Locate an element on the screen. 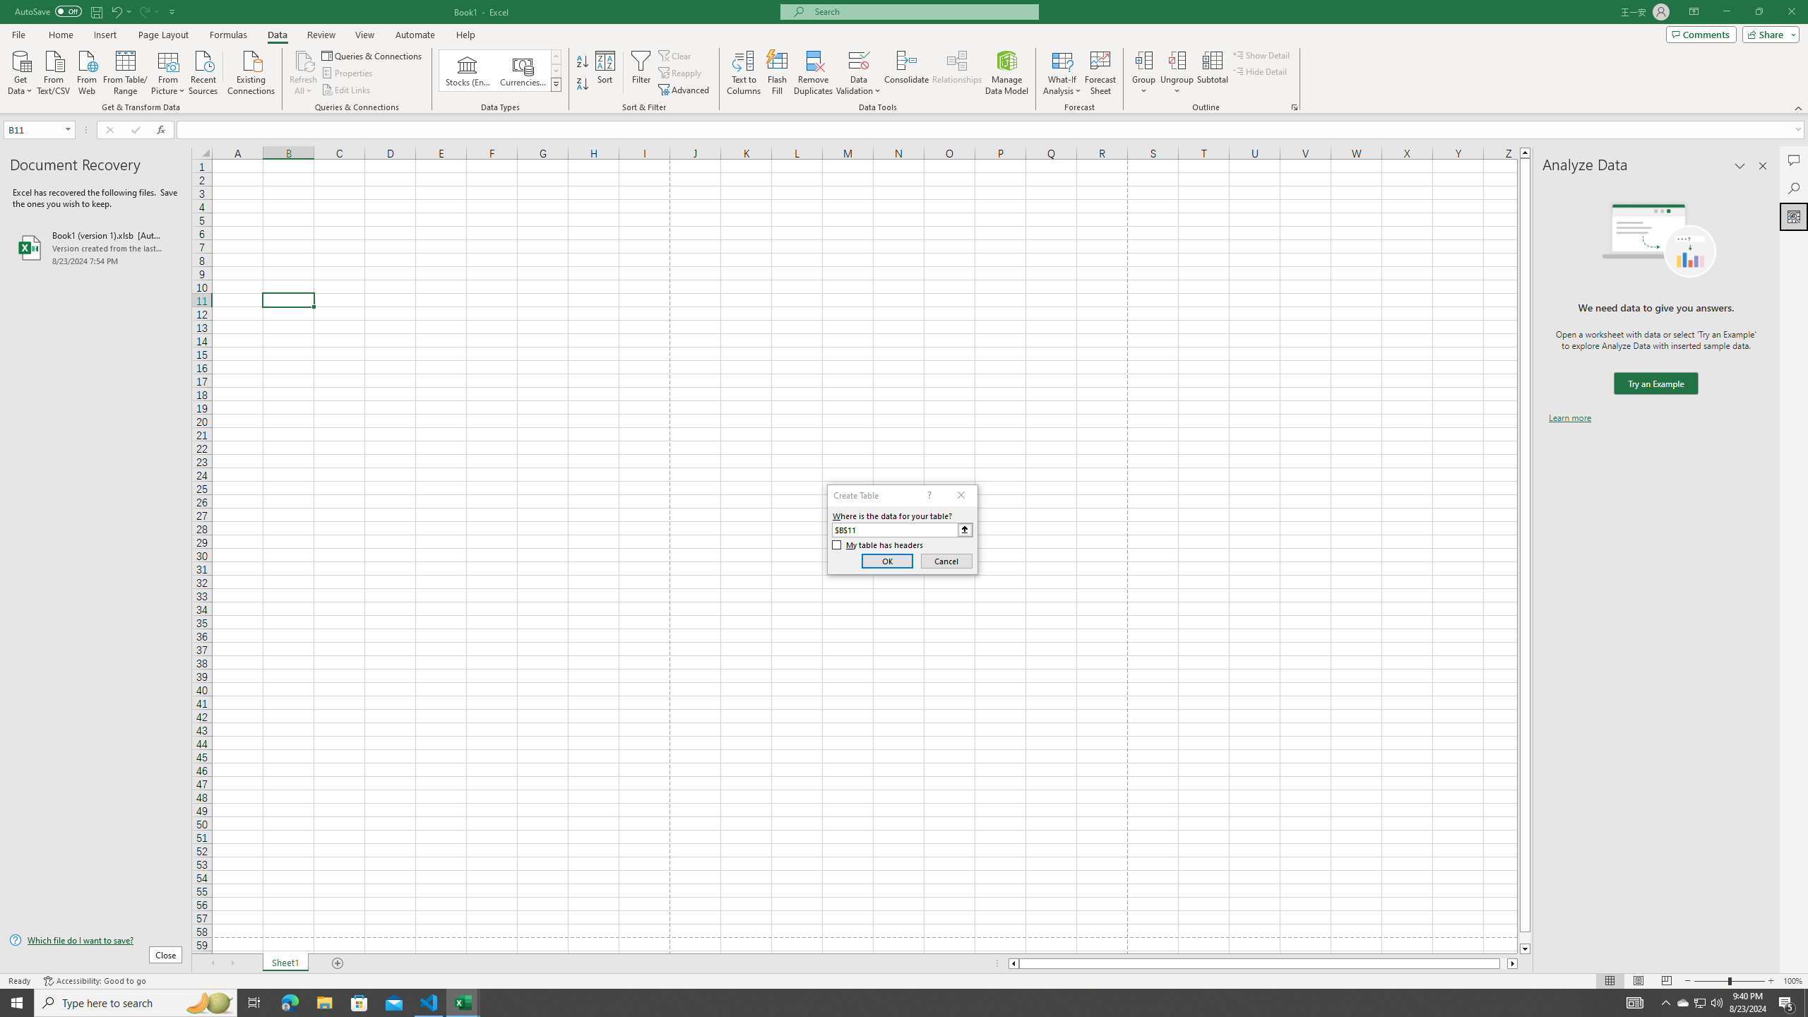  Queries & Connections is located at coordinates (373, 55).